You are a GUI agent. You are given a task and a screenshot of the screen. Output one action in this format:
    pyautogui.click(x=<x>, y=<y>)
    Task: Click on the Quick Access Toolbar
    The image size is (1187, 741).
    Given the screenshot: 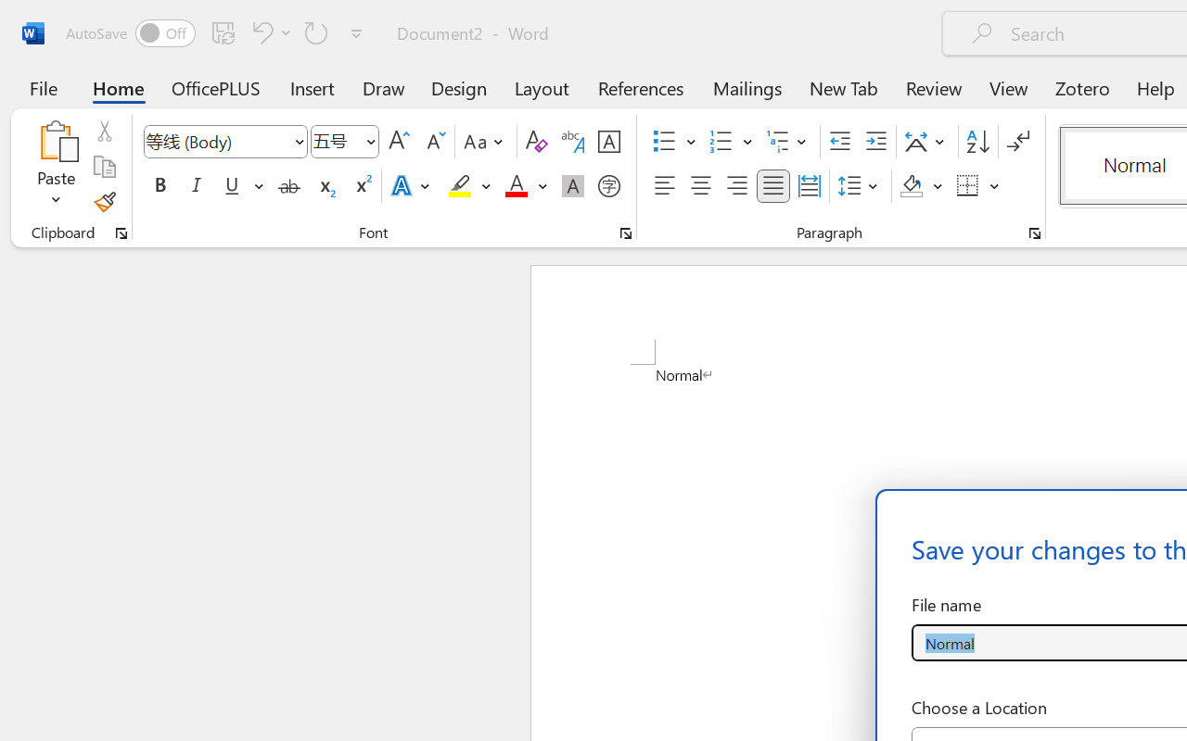 What is the action you would take?
    pyautogui.click(x=217, y=33)
    